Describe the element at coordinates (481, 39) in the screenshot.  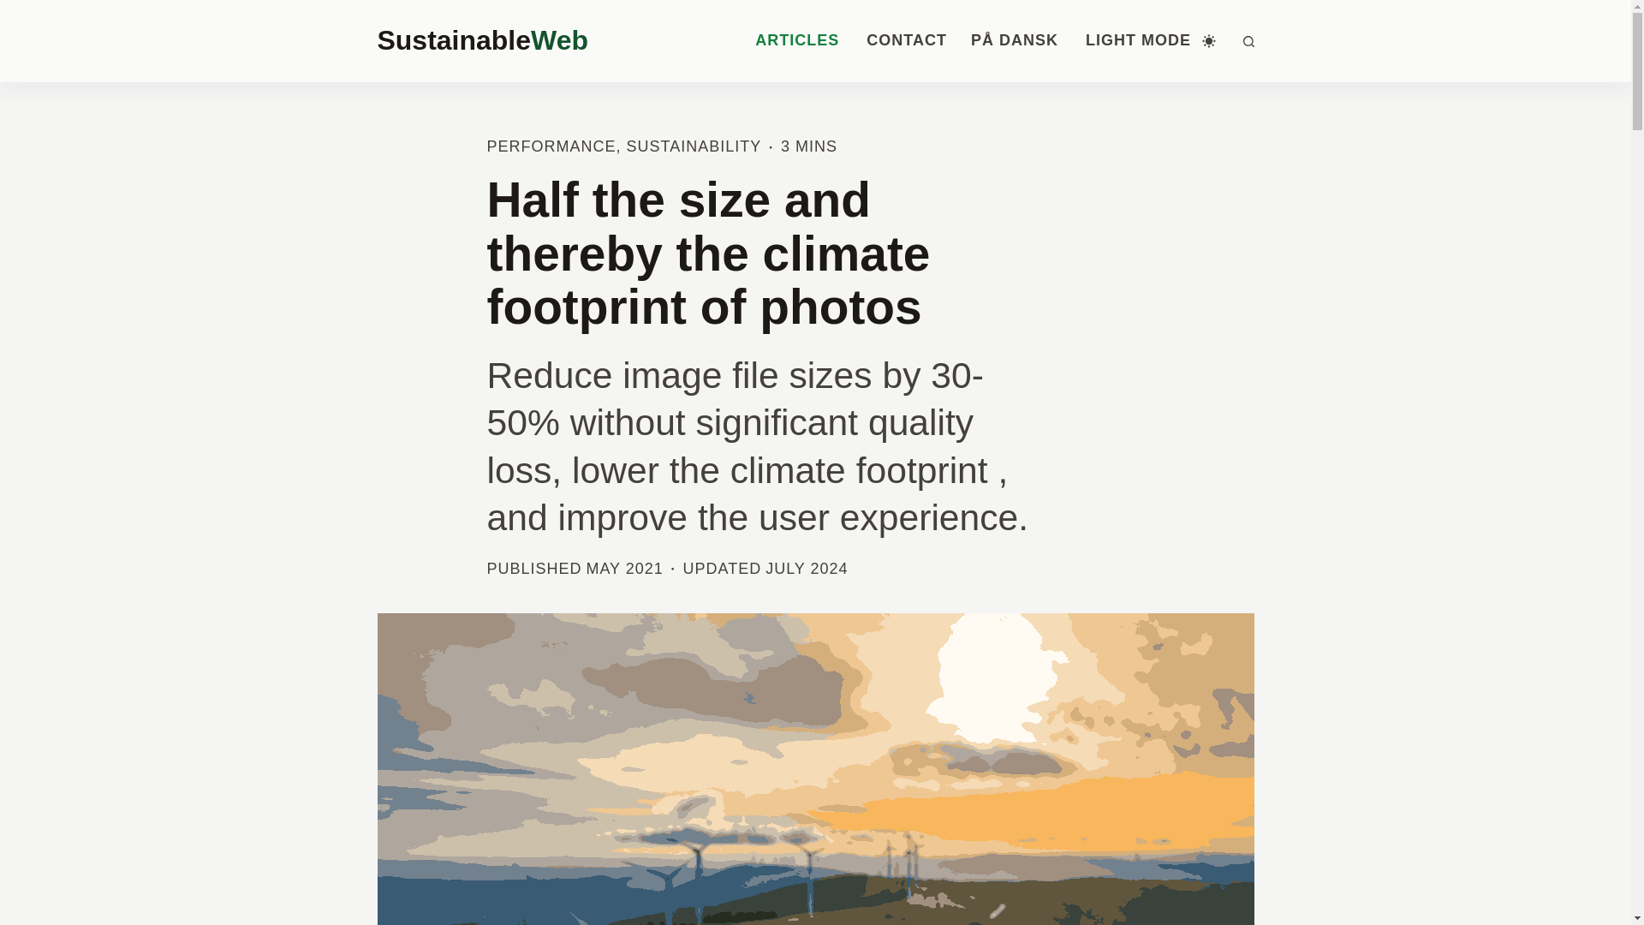
I see `SustainableWeb` at that location.